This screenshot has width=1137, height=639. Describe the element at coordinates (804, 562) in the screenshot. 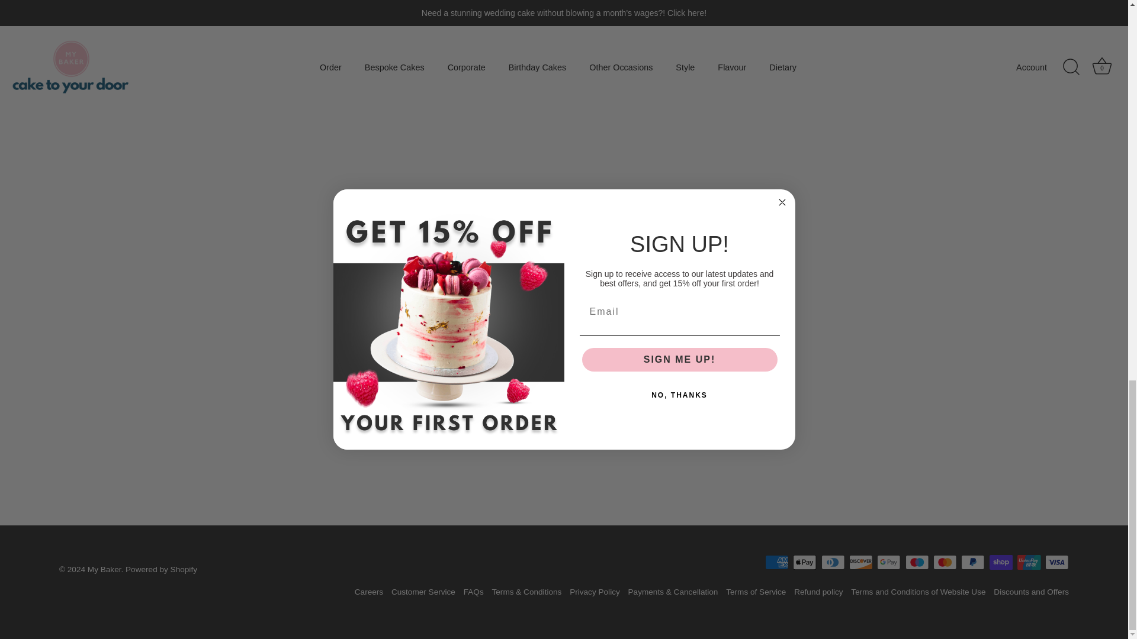

I see `Apple Pay` at that location.